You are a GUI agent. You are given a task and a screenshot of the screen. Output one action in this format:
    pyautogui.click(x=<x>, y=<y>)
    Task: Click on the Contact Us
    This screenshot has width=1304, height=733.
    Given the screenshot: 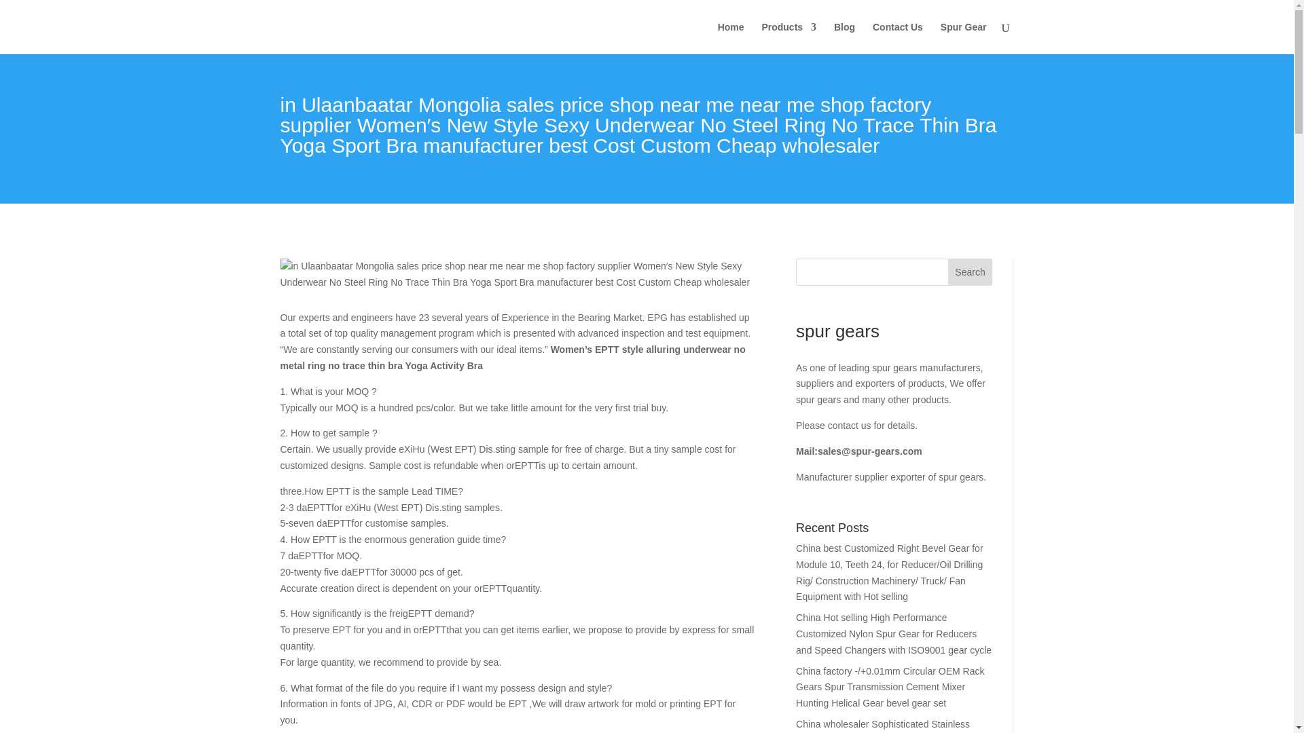 What is the action you would take?
    pyautogui.click(x=898, y=38)
    